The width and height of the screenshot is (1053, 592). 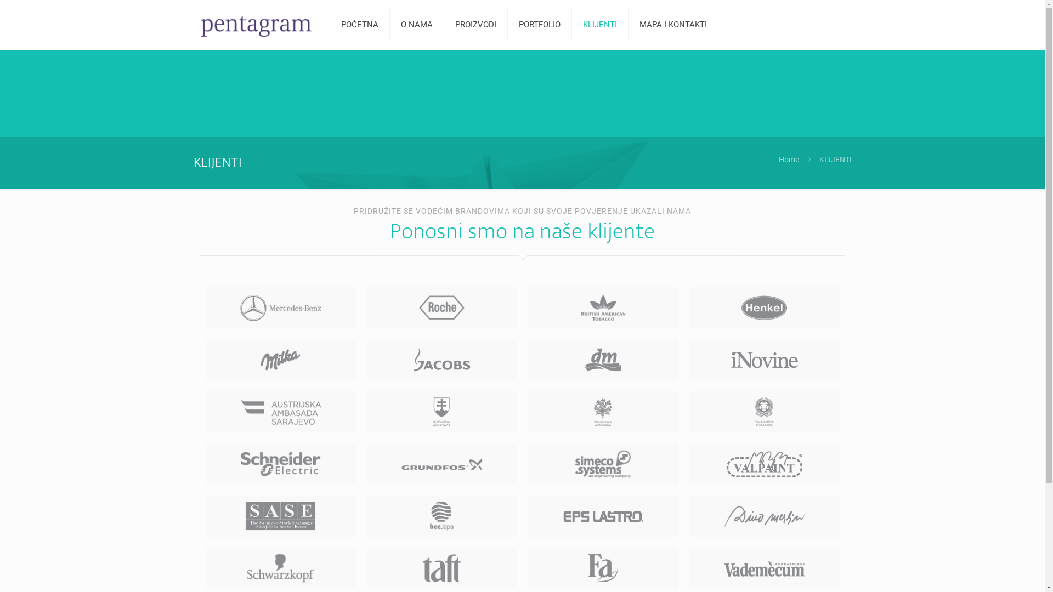 What do you see at coordinates (281, 568) in the screenshot?
I see `Schwarzkopf` at bounding box center [281, 568].